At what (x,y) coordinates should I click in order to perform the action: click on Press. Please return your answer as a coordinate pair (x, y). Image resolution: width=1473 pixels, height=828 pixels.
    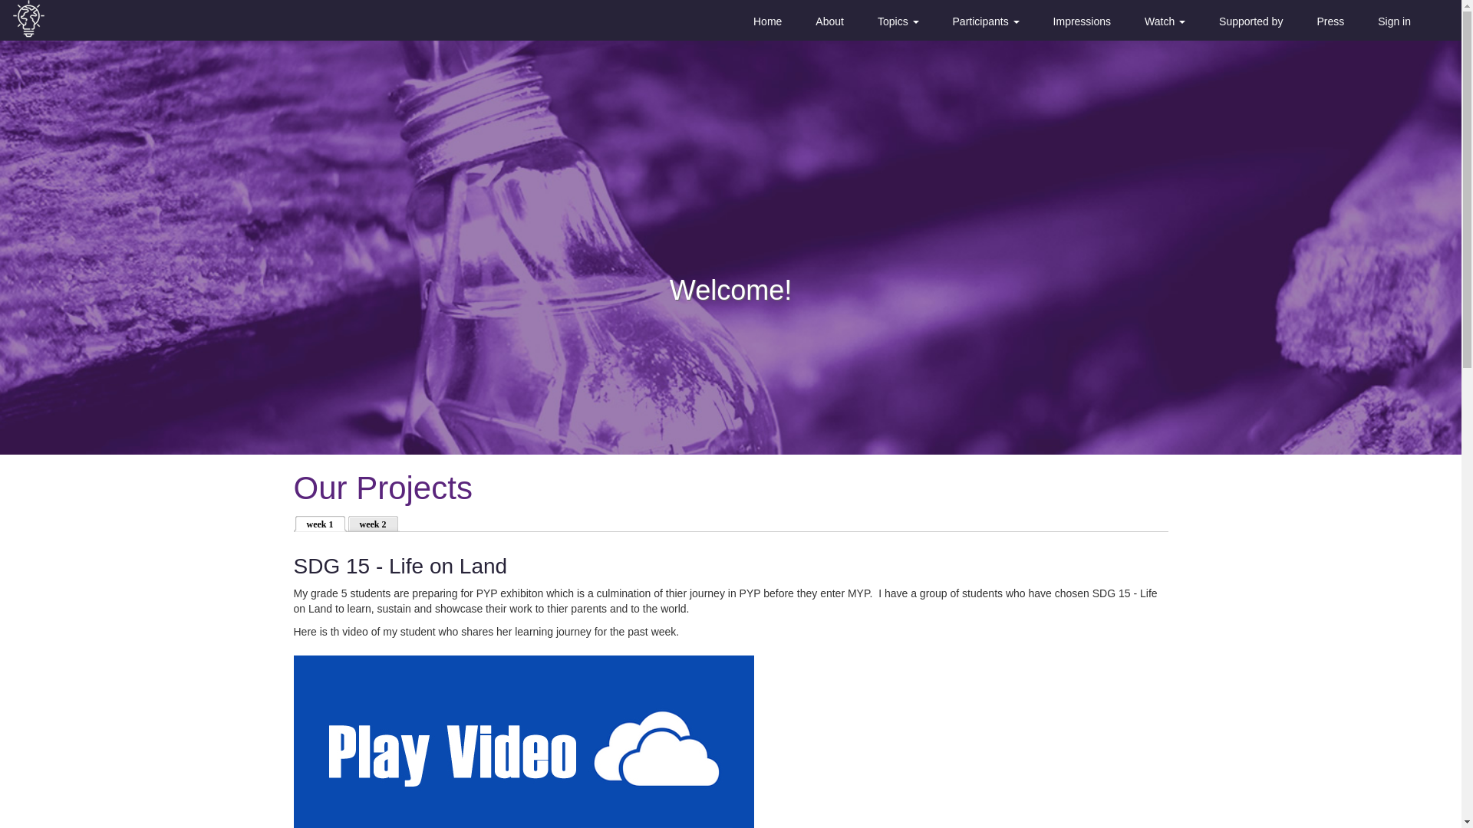
    Looking at the image, I should click on (1330, 21).